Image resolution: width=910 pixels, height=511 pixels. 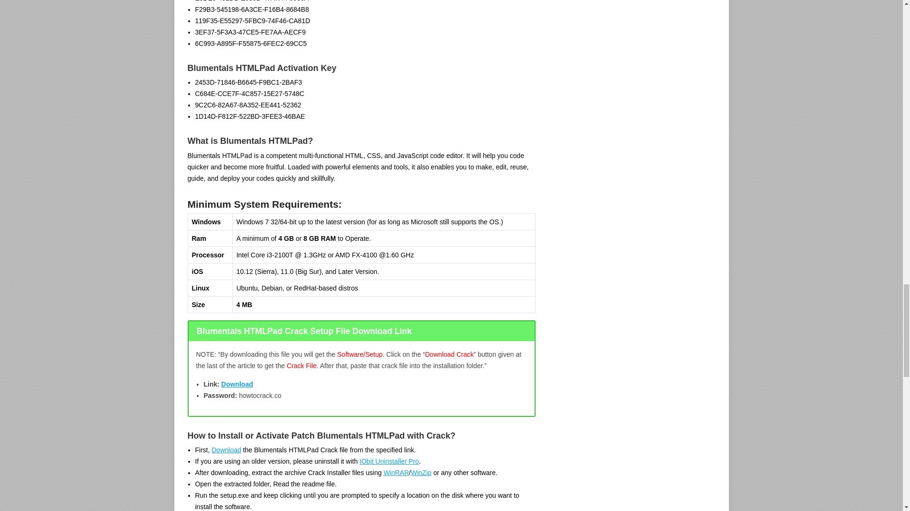 What do you see at coordinates (237, 384) in the screenshot?
I see `Download` at bounding box center [237, 384].